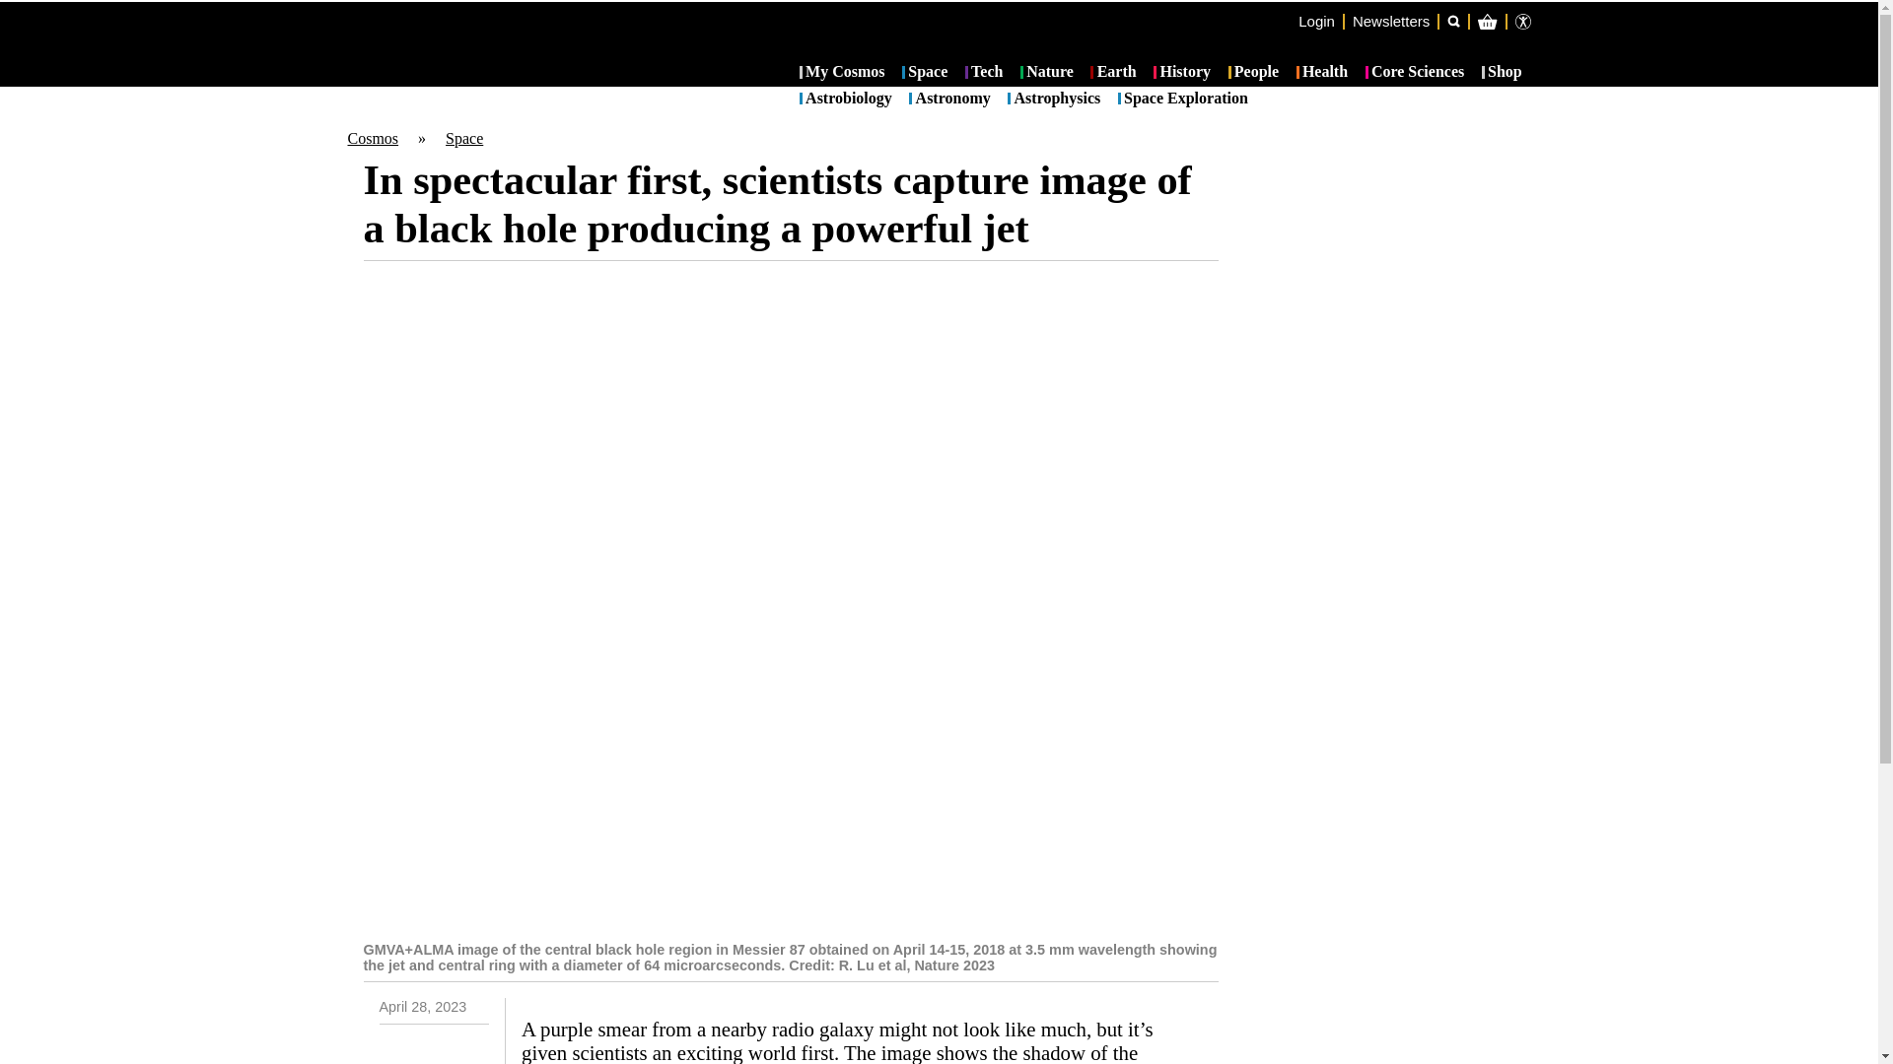 This screenshot has width=1893, height=1064. What do you see at coordinates (372, 138) in the screenshot?
I see `Cosmos` at bounding box center [372, 138].